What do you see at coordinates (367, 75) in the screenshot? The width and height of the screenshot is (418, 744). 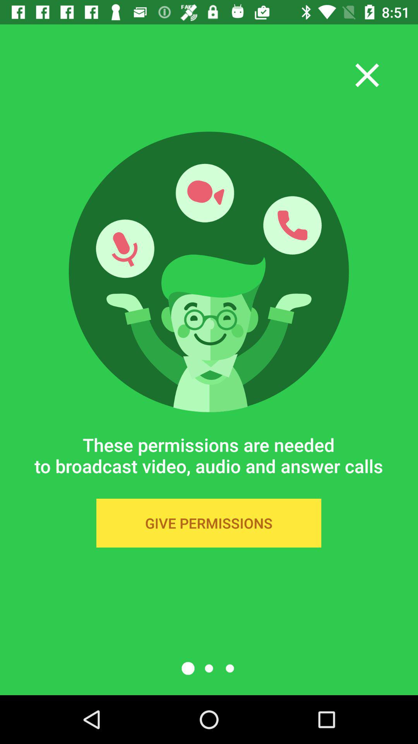 I see `click the icon at the top right corner` at bounding box center [367, 75].